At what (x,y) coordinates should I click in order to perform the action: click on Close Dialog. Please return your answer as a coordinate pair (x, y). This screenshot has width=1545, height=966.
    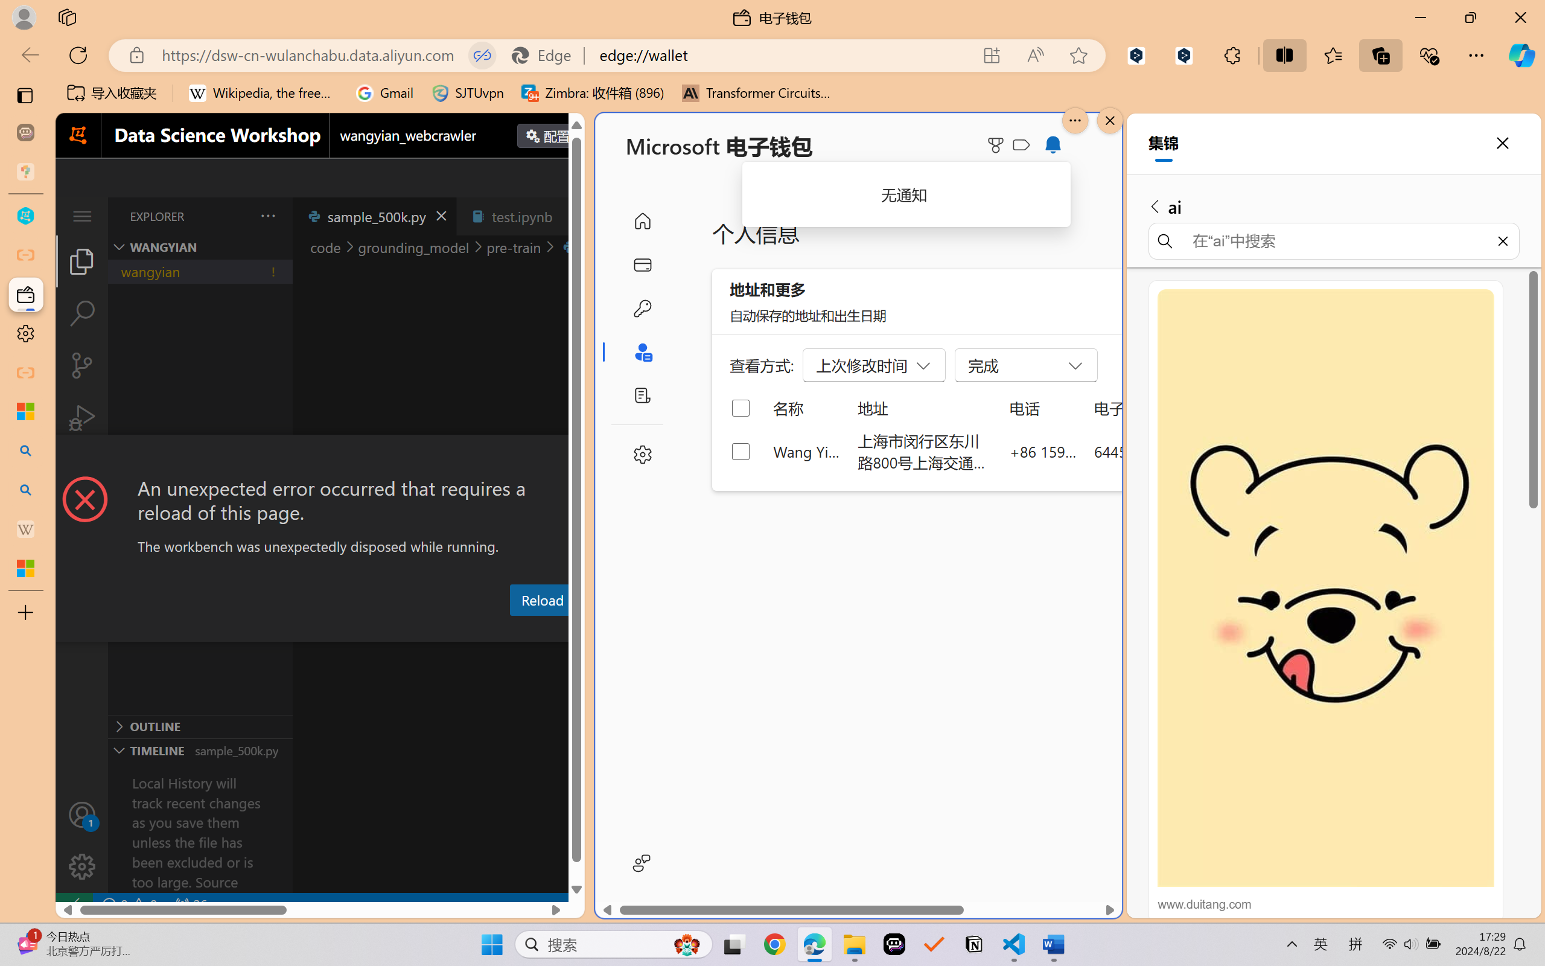
    Looking at the image, I should click on (579, 457).